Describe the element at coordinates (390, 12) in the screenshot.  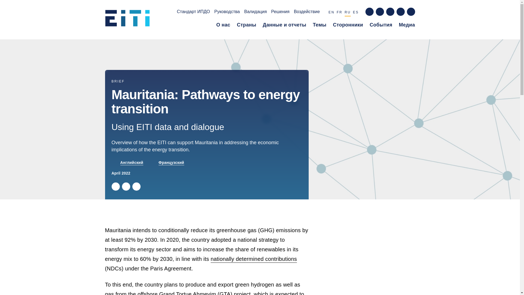
I see `Follow us on Linkedin` at that location.